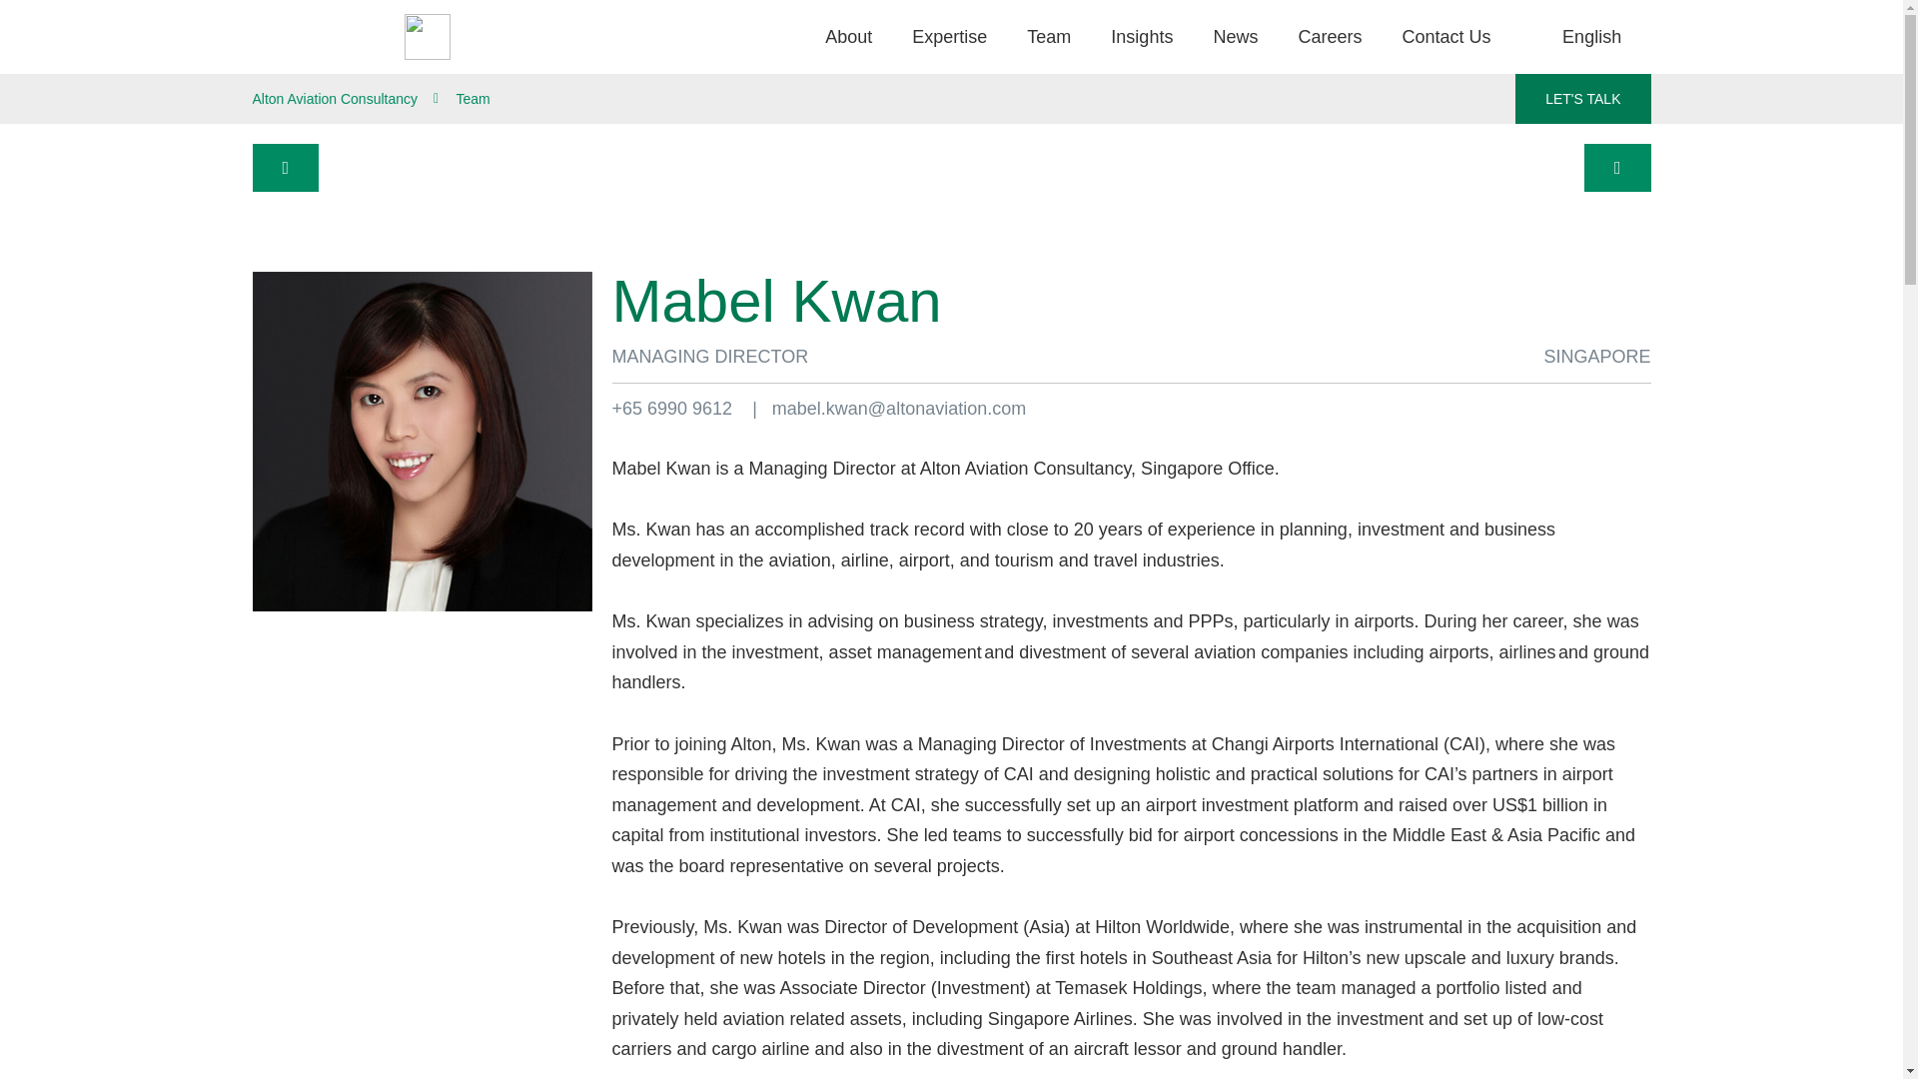  Describe the element at coordinates (1445, 37) in the screenshot. I see `Contact Us` at that location.